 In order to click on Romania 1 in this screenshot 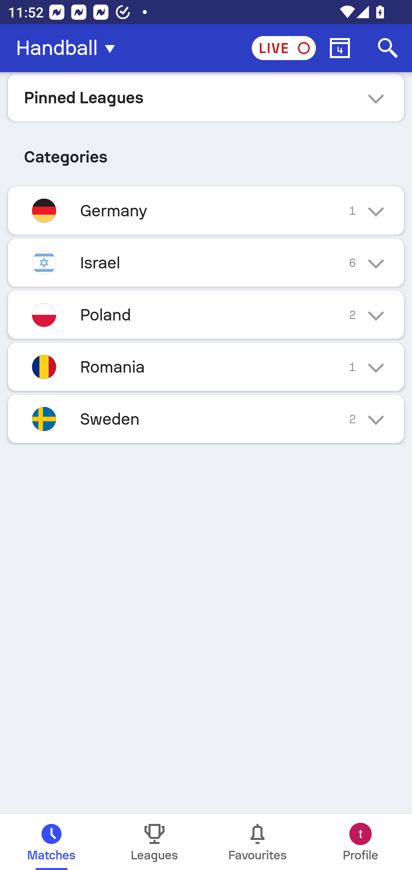, I will do `click(206, 366)`.